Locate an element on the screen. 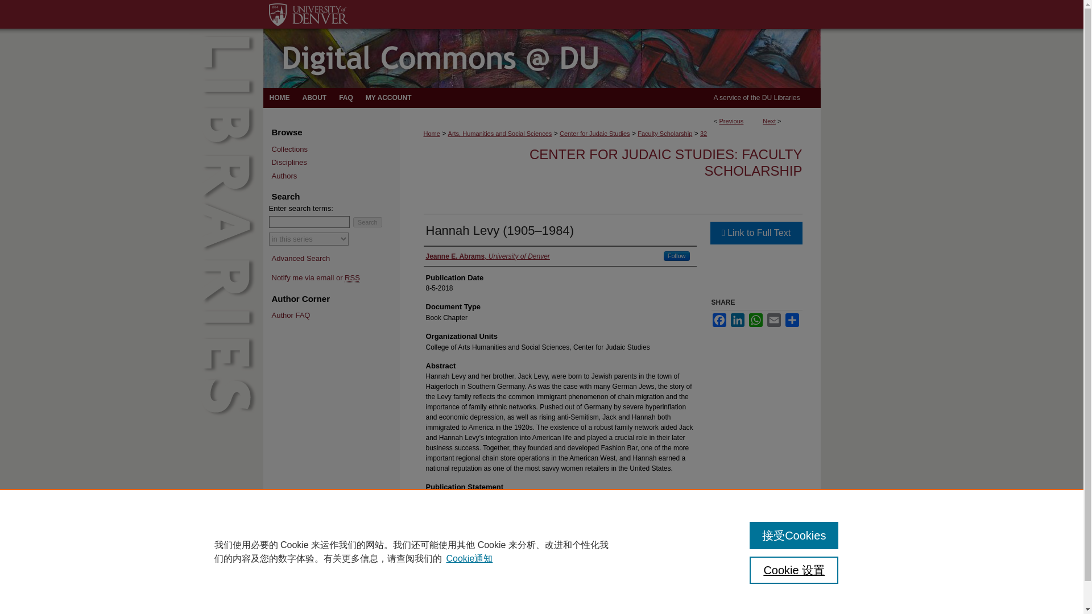 This screenshot has width=1092, height=614. Facebook is located at coordinates (719, 320).